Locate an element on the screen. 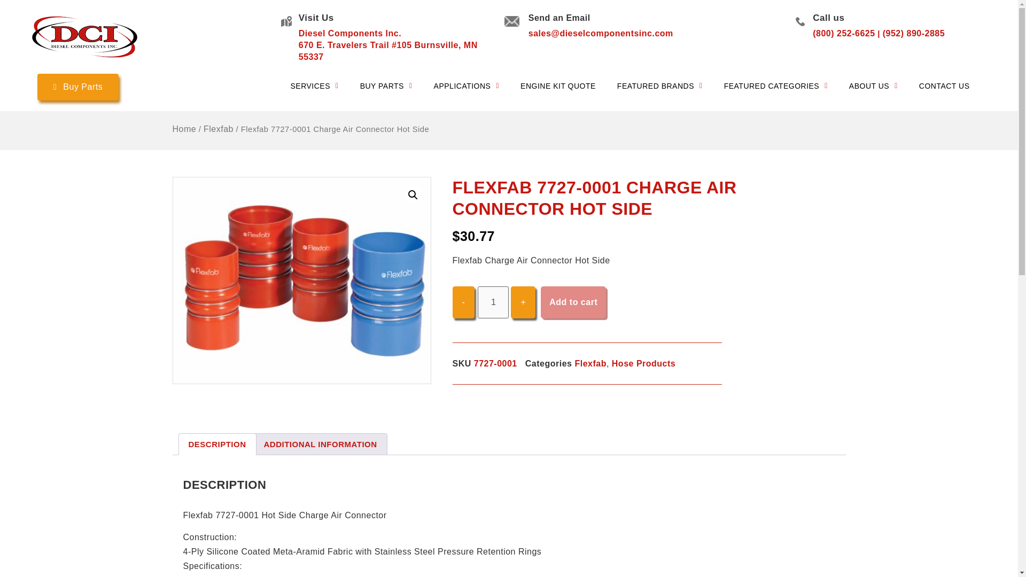 The image size is (1026, 577). SERVICES is located at coordinates (314, 85).